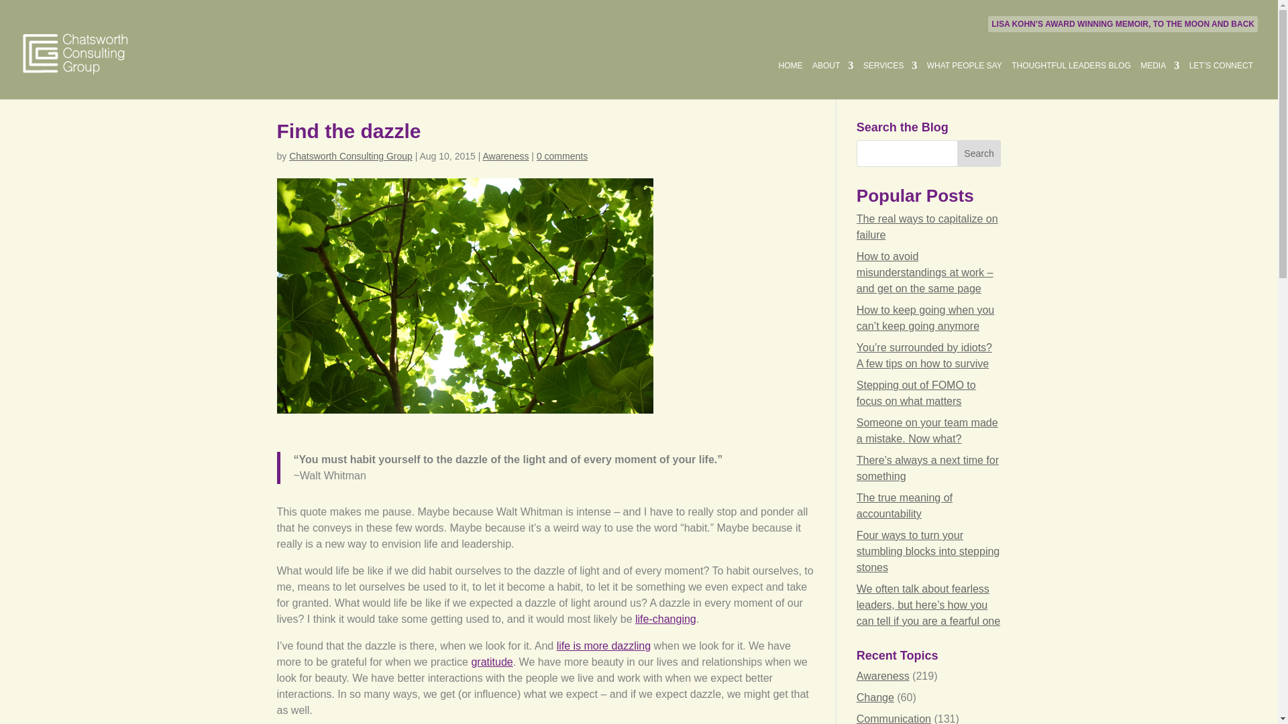 The height and width of the screenshot is (724, 1288). I want to click on WHAT PEOPLE SAY, so click(965, 79).